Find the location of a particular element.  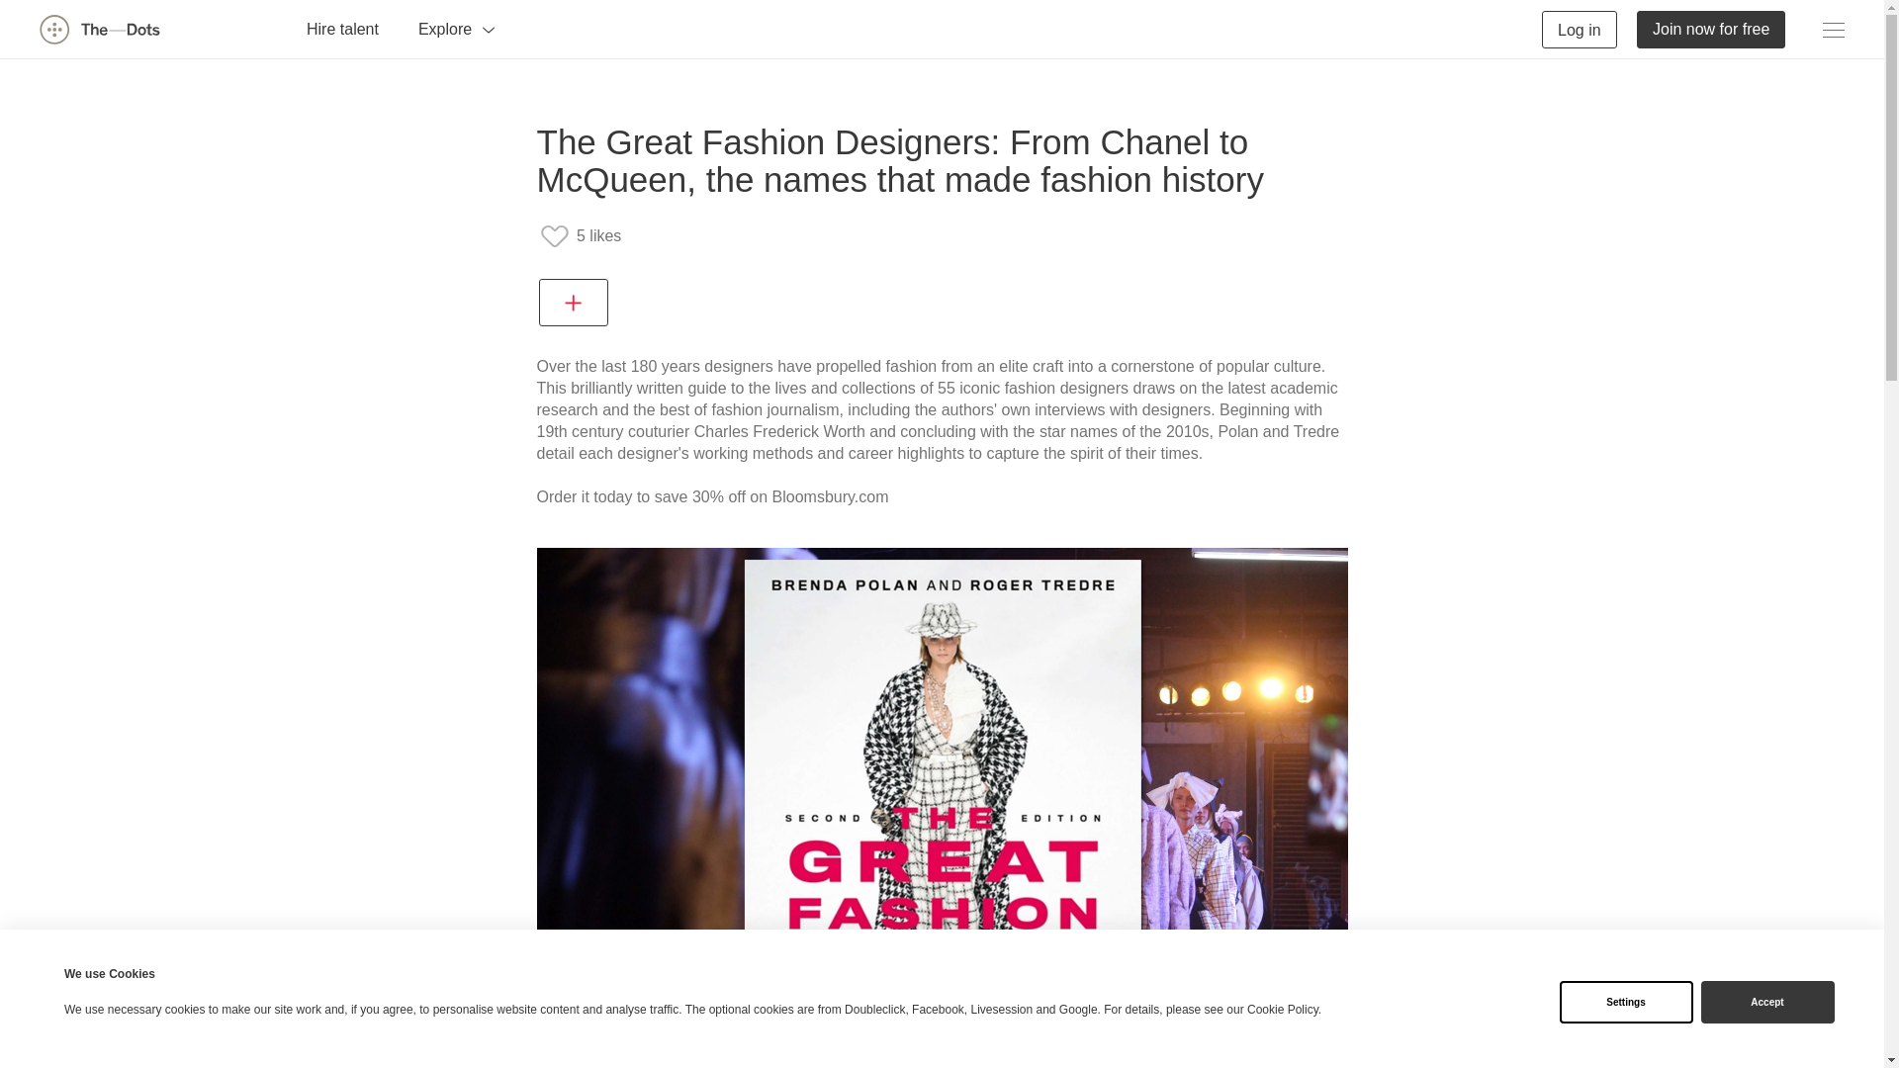

Explore is located at coordinates (457, 28).